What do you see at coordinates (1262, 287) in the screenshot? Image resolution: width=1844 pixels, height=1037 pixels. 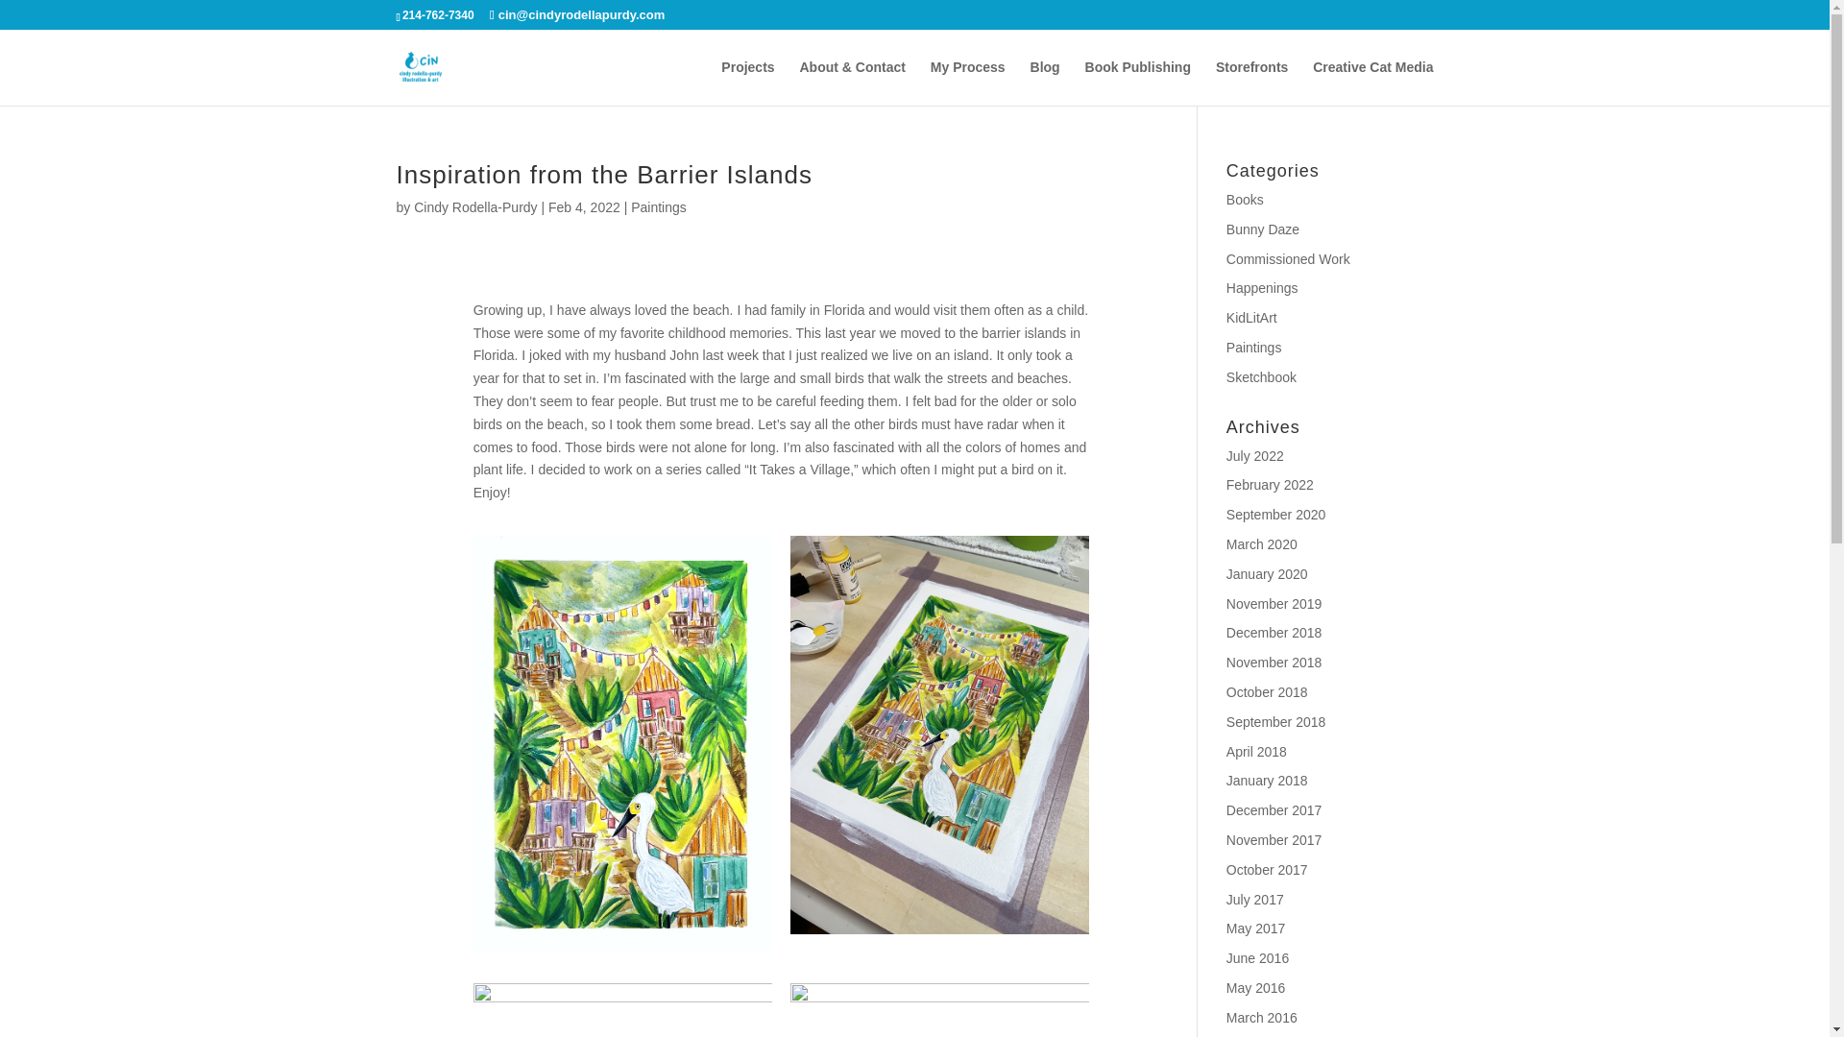 I see `Happenings` at bounding box center [1262, 287].